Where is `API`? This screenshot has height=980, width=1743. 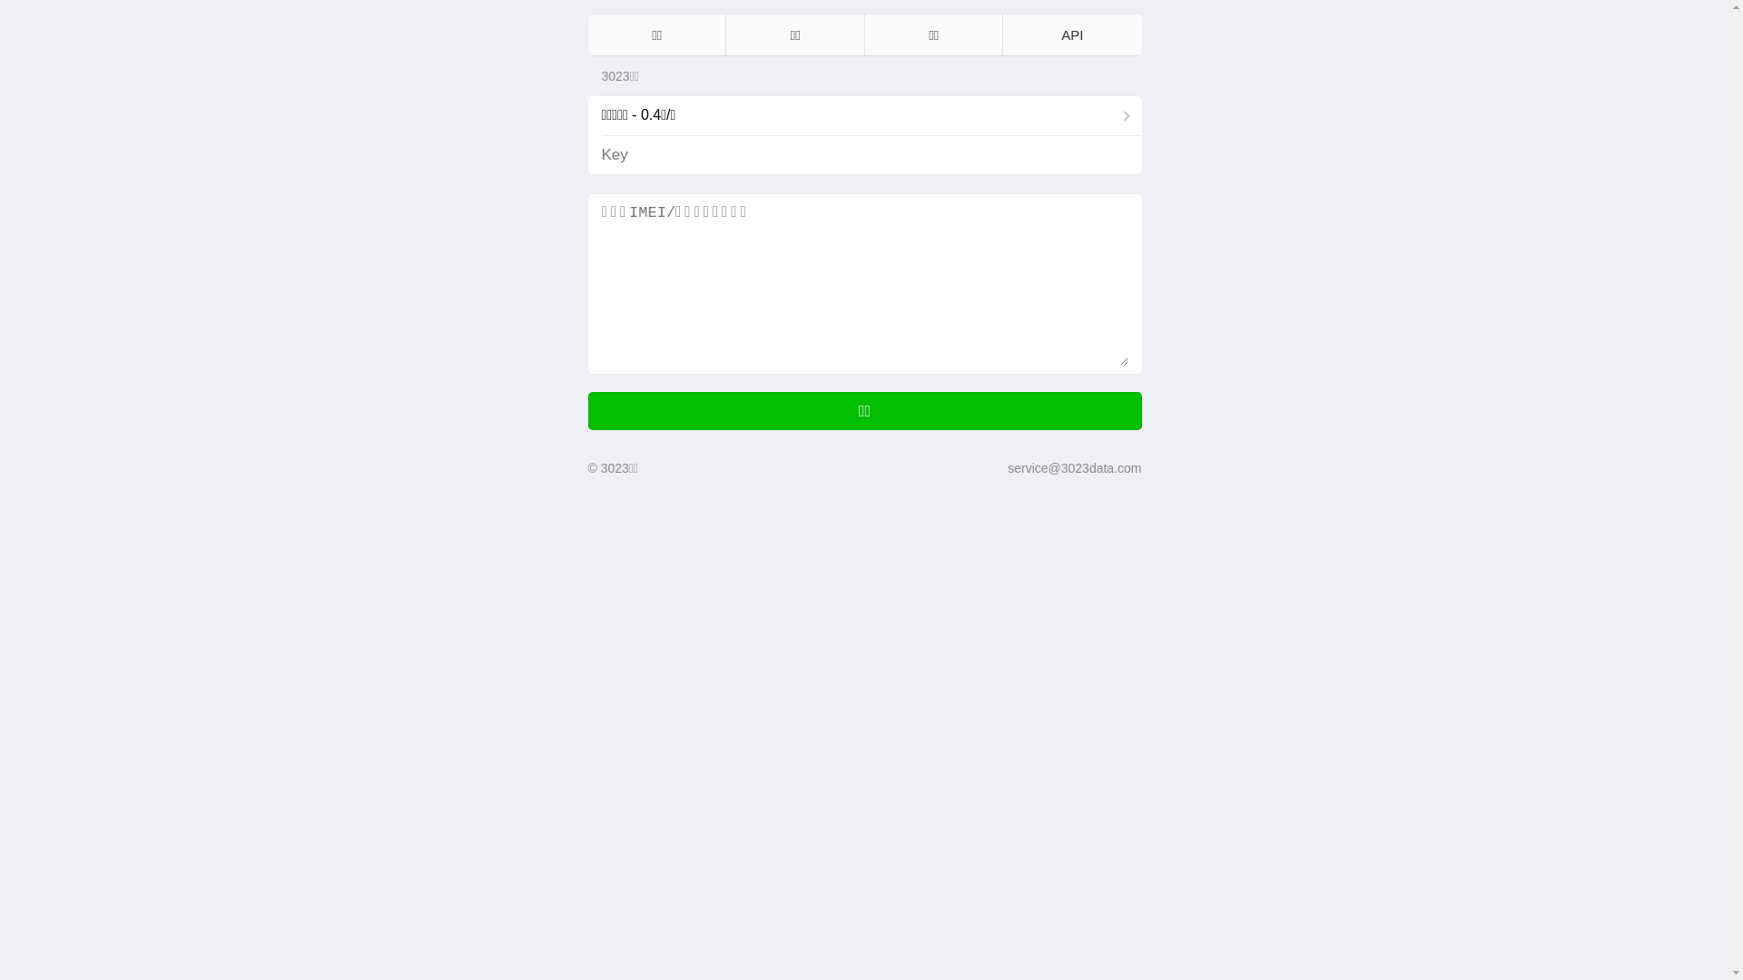
API is located at coordinates (1073, 34).